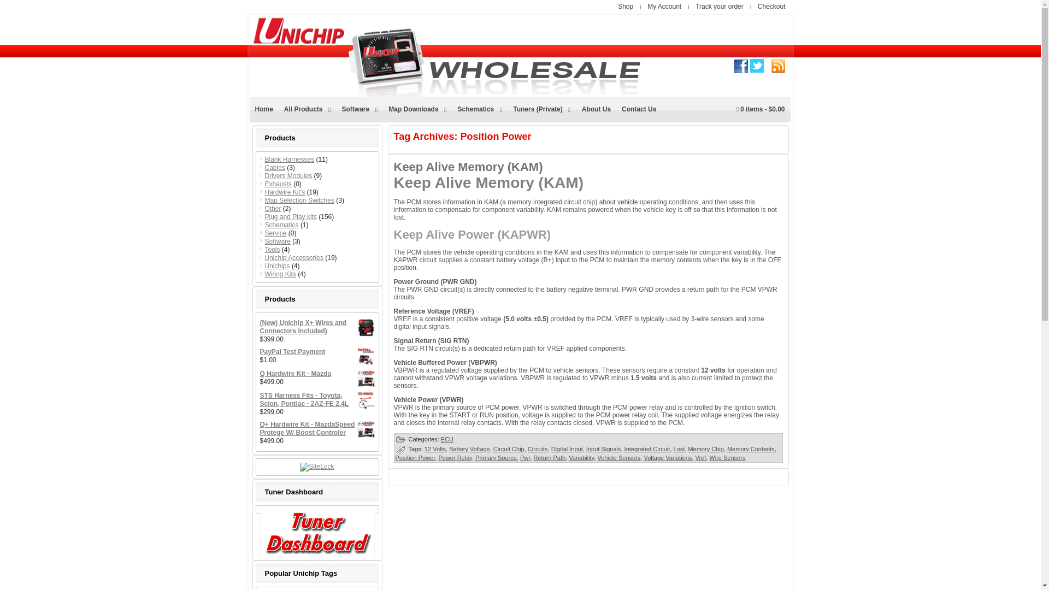 The width and height of the screenshot is (1049, 590). What do you see at coordinates (538, 449) in the screenshot?
I see `Circuits Tag` at bounding box center [538, 449].